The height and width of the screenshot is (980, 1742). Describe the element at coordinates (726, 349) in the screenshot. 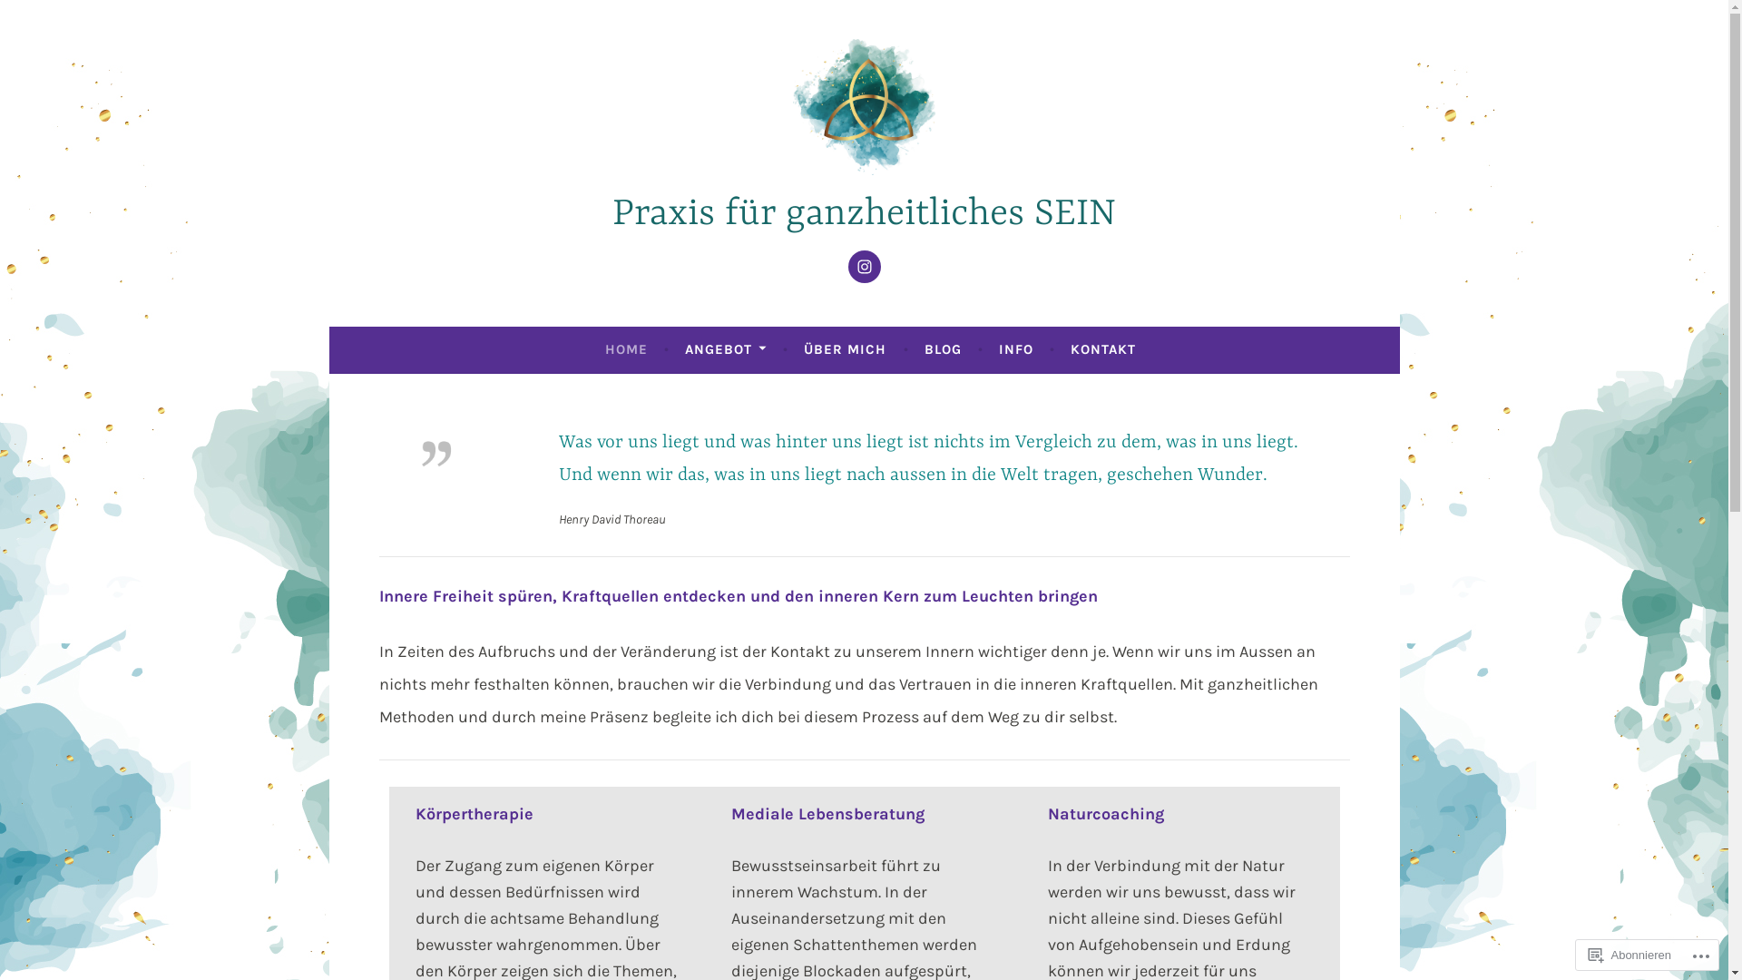

I see `ANGEBOT` at that location.